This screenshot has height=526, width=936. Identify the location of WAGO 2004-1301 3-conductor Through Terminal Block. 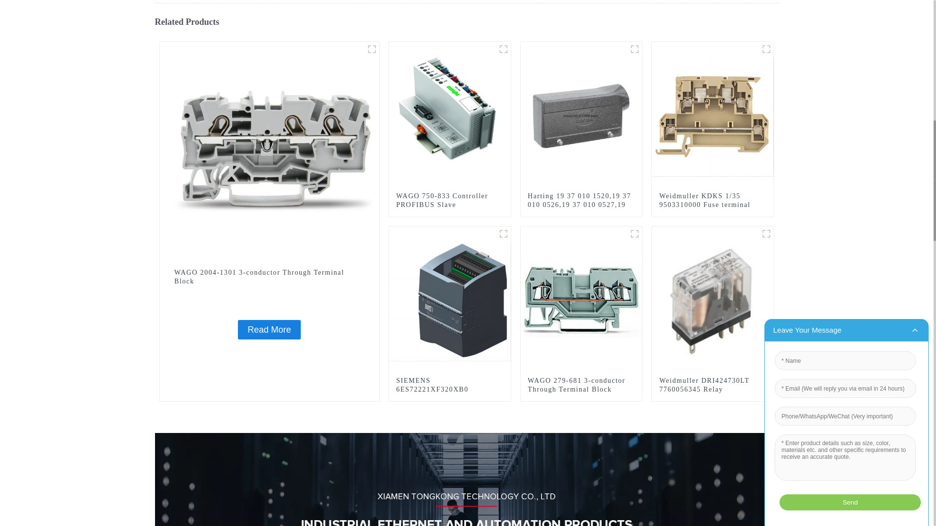
(269, 277).